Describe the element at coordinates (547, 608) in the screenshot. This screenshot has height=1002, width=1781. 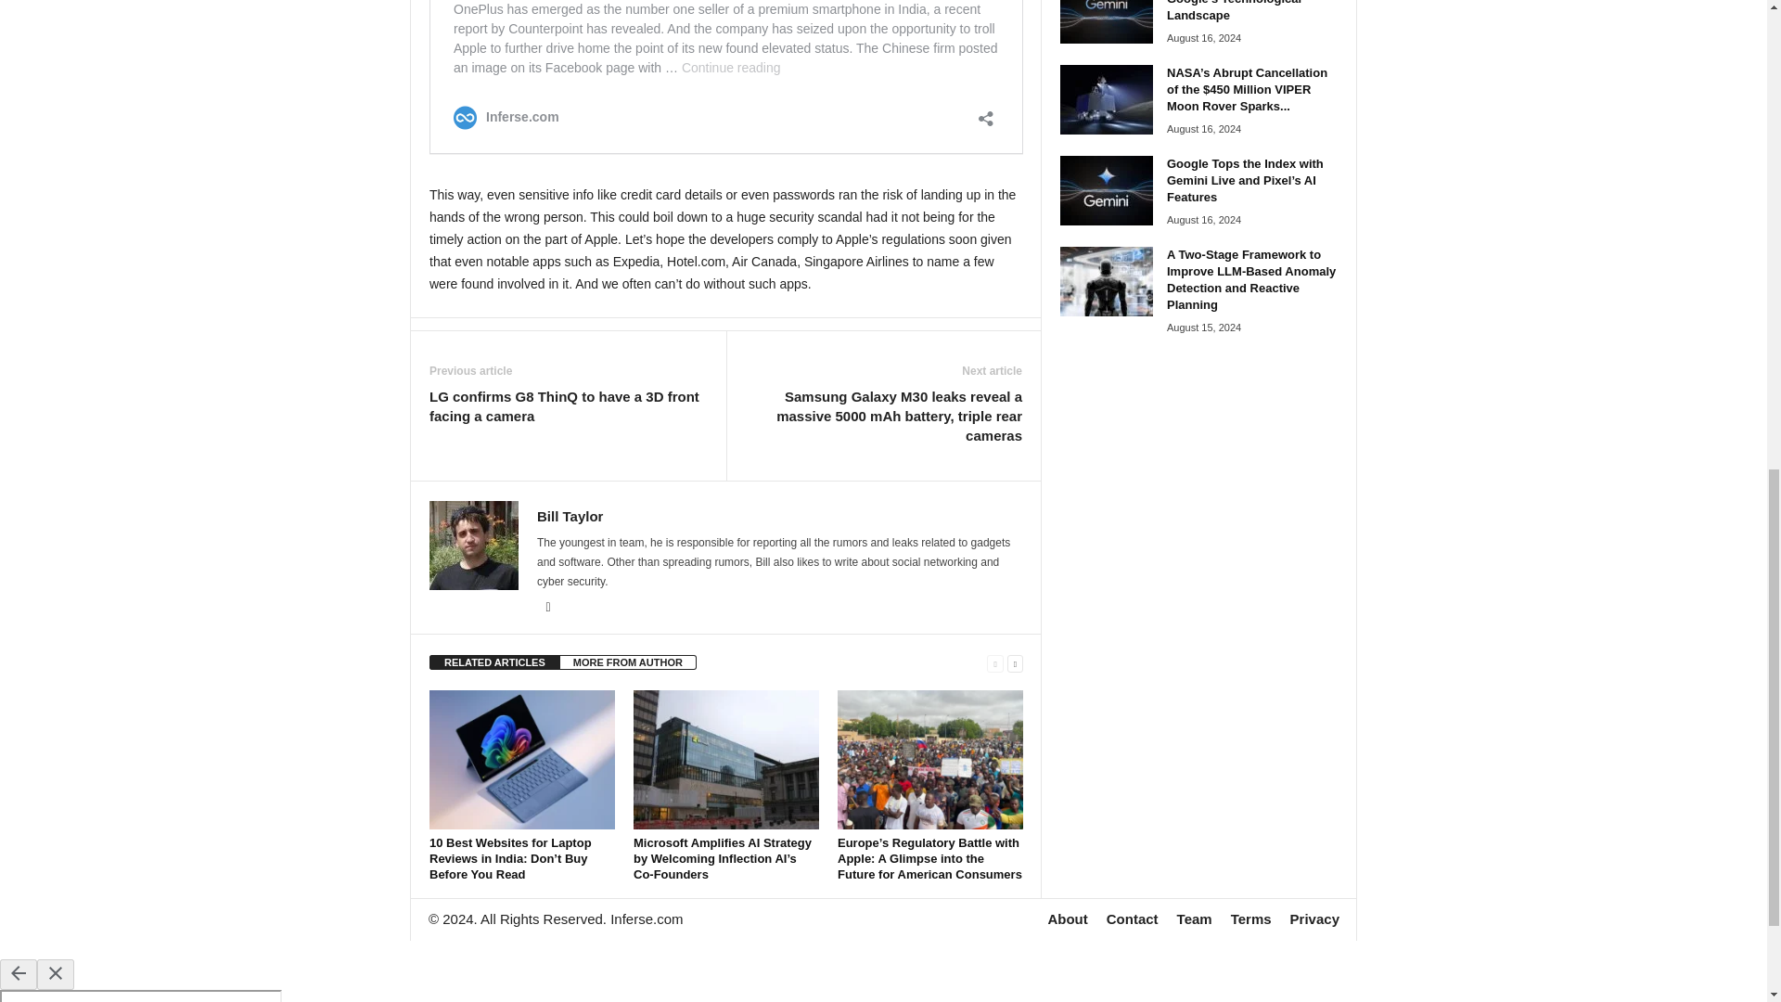
I see `Twitter` at that location.